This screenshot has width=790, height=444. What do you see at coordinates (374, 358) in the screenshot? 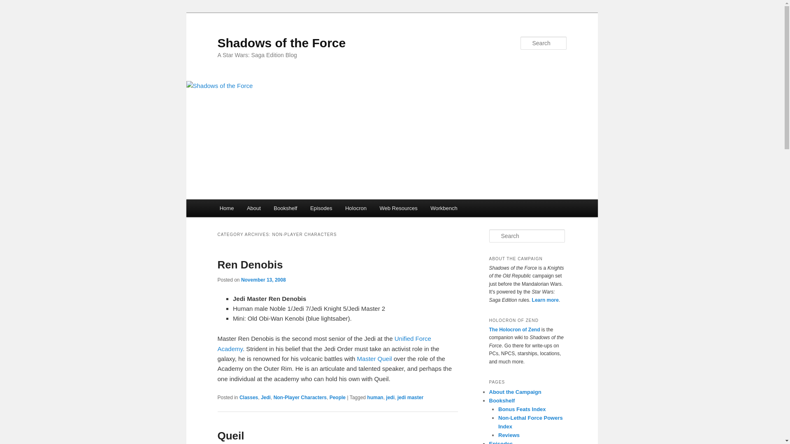
I see `Master Queil` at bounding box center [374, 358].